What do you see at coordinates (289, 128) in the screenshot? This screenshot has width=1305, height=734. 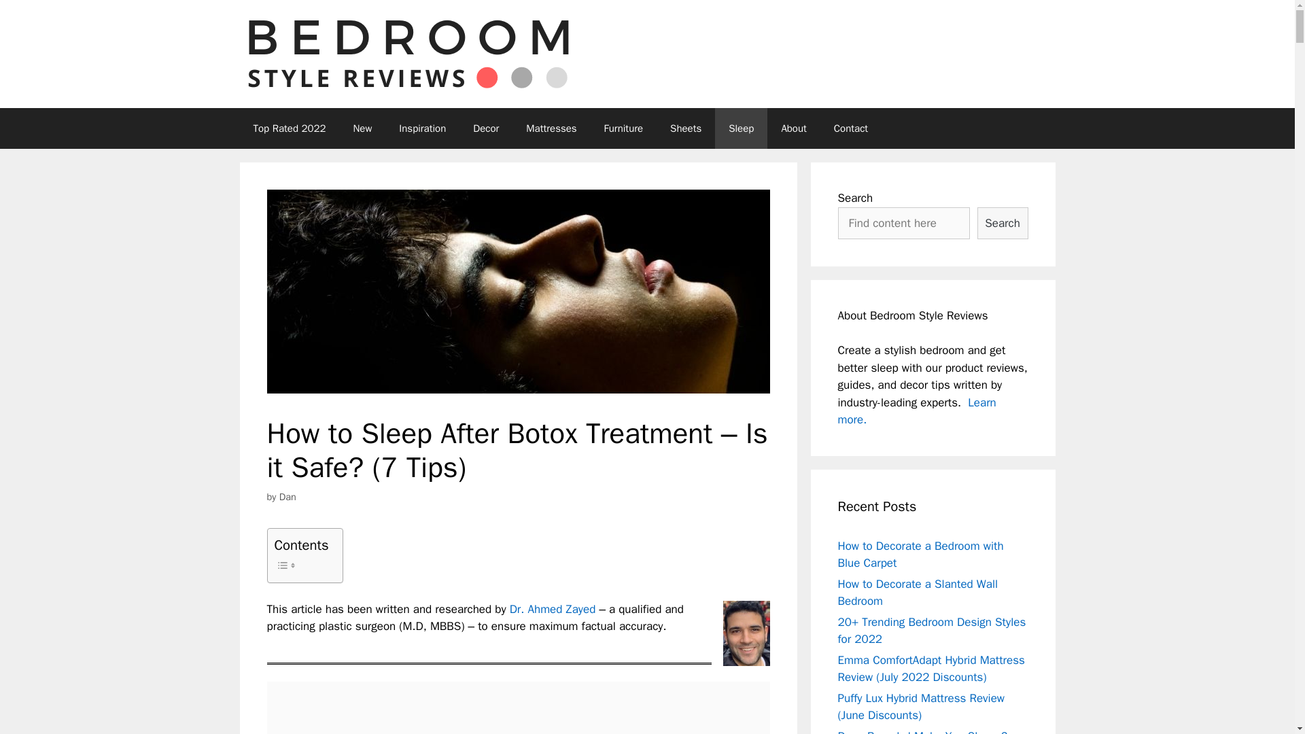 I see `Top Rated 2022` at bounding box center [289, 128].